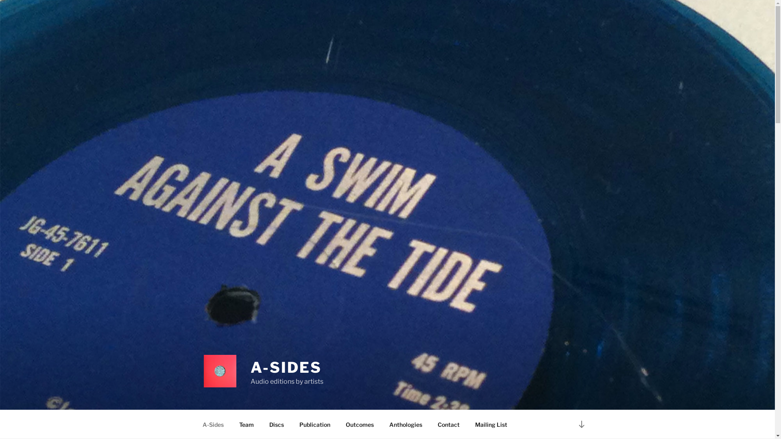 The image size is (781, 439). I want to click on Scroll down to content, so click(581, 424).